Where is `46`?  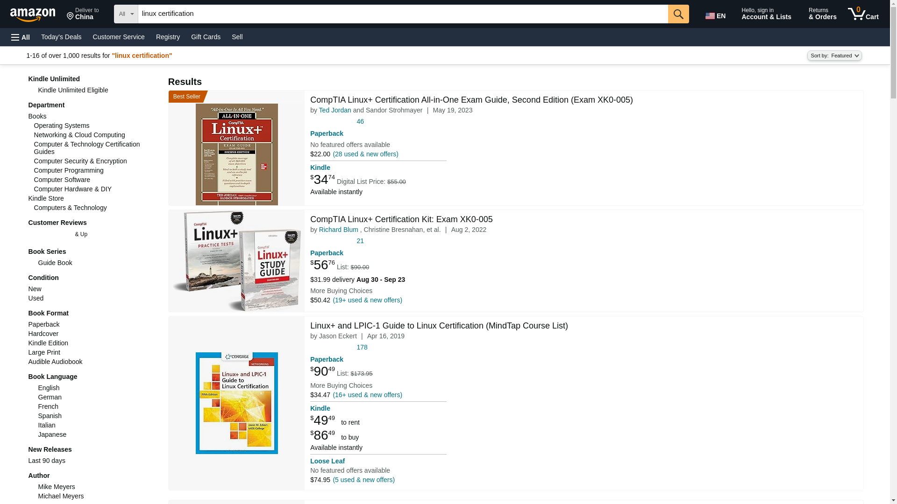 46 is located at coordinates (361, 121).